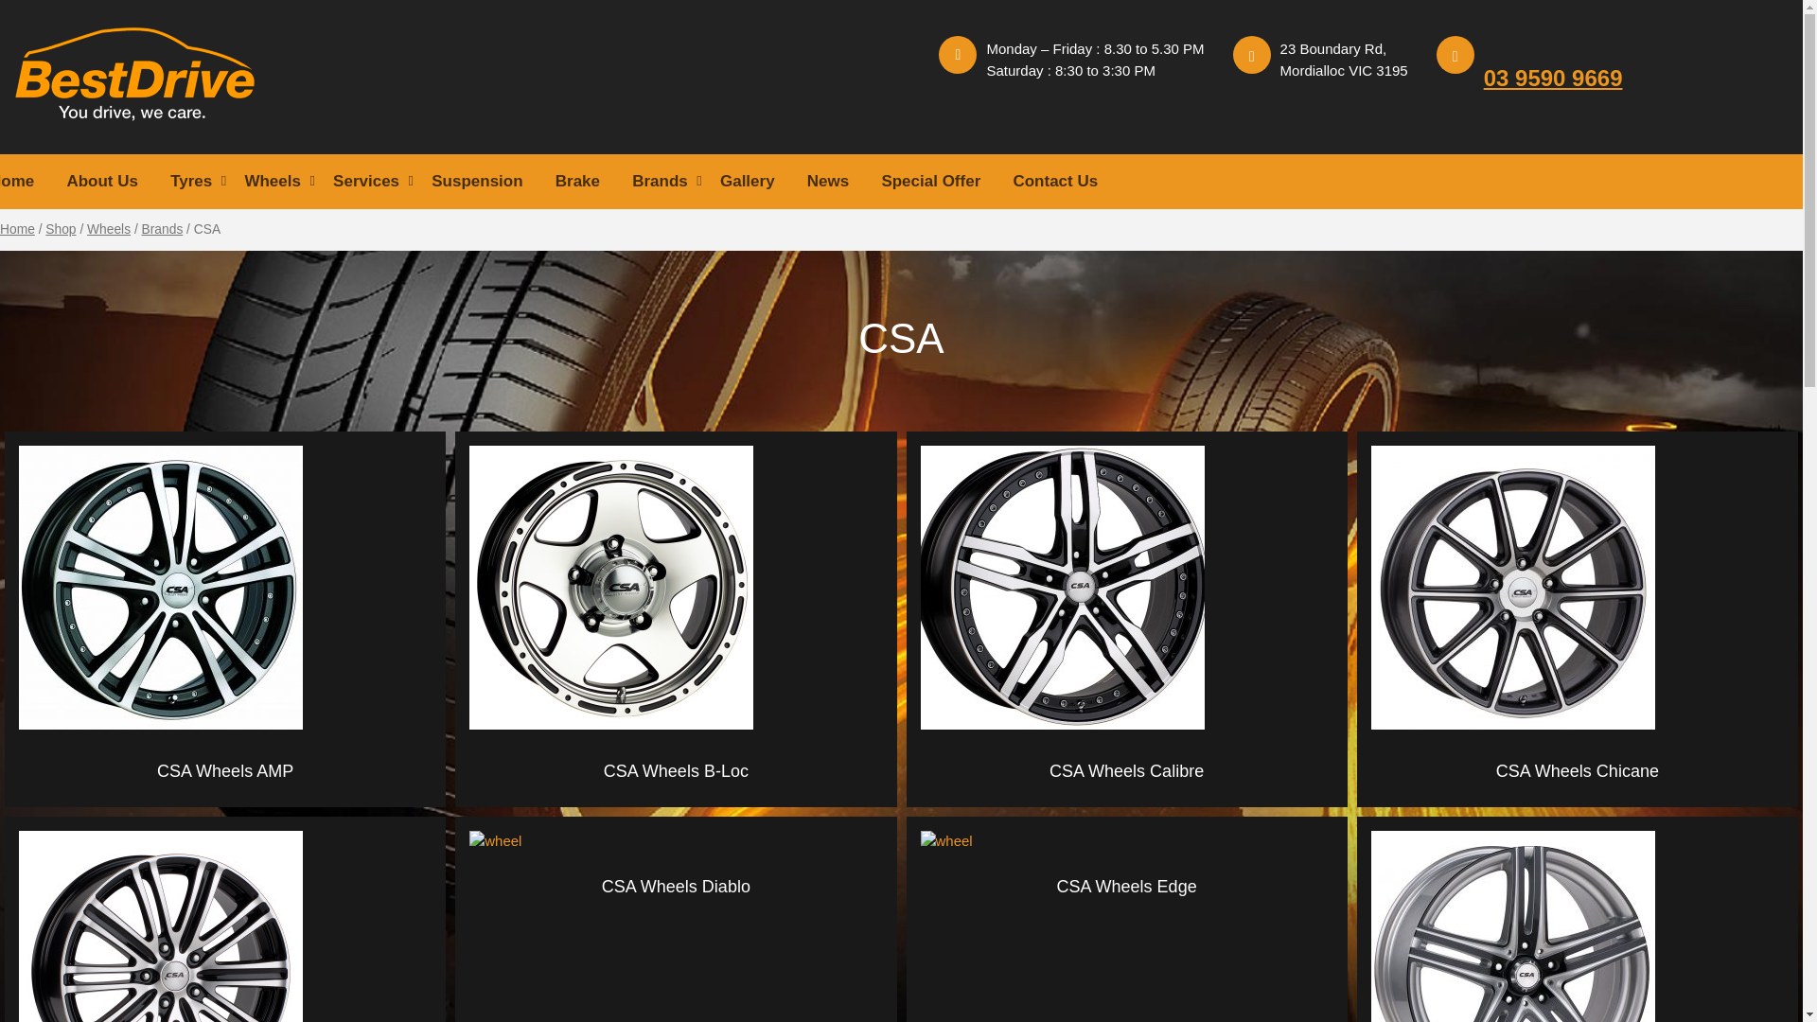  Describe the element at coordinates (109, 229) in the screenshot. I see `Wheels` at that location.